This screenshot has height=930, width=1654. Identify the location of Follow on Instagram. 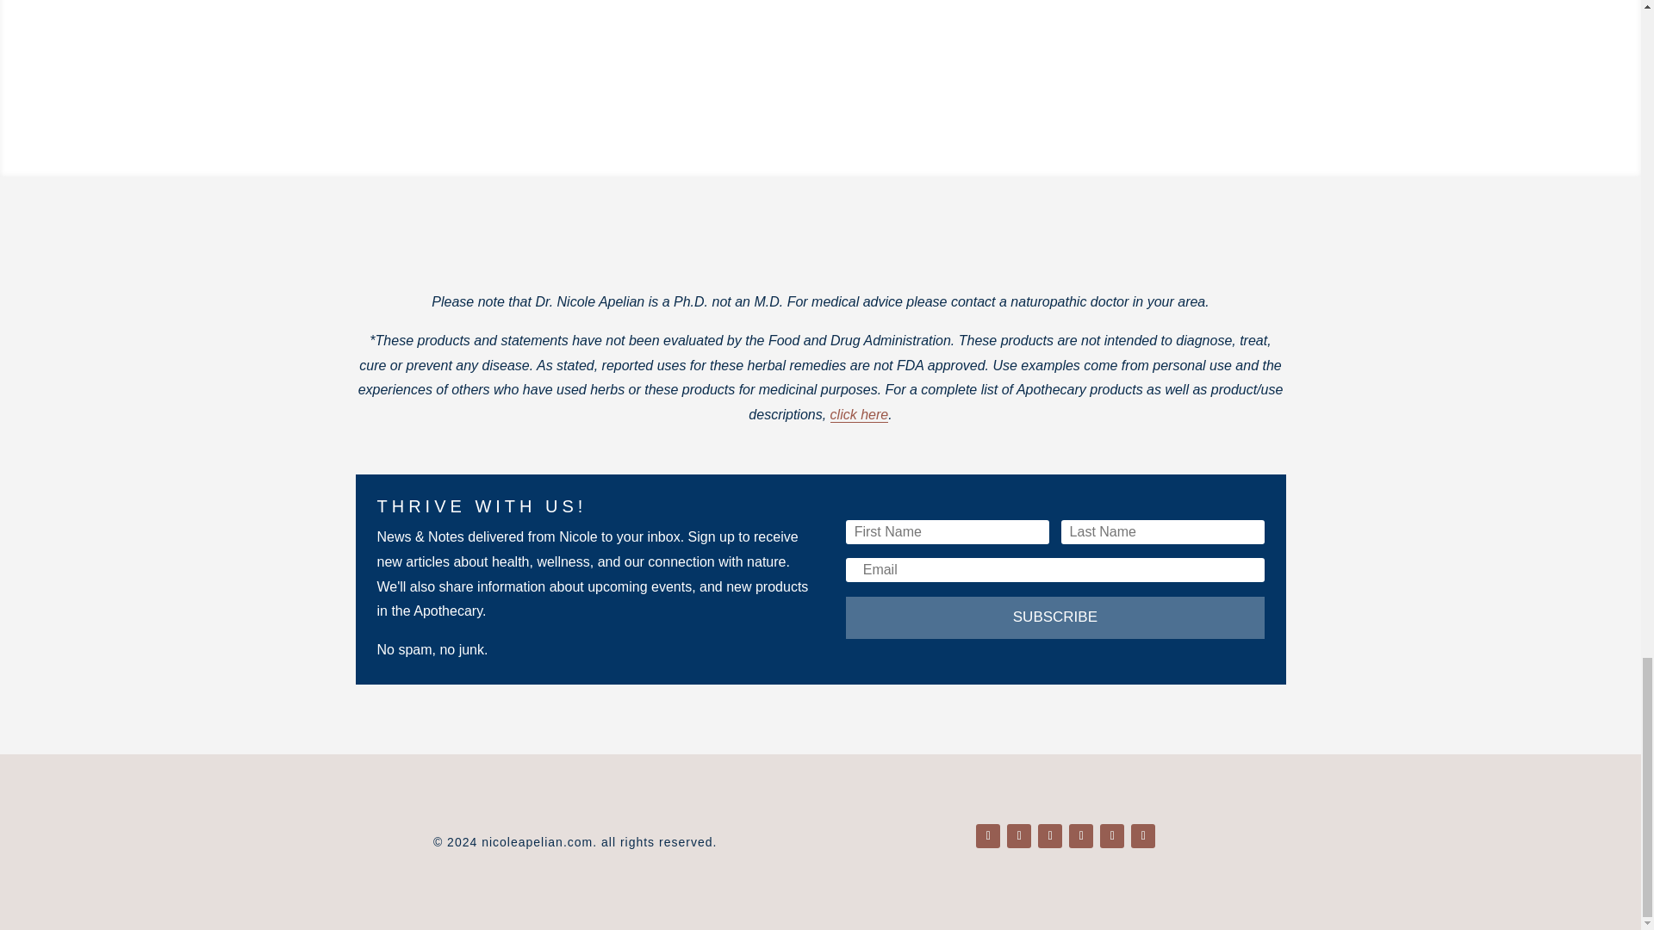
(1049, 835).